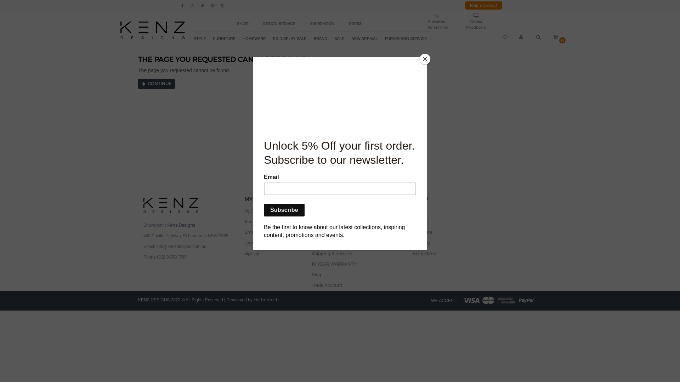 This screenshot has height=382, width=680. Describe the element at coordinates (421, 242) in the screenshot. I see `Lighting` at that location.